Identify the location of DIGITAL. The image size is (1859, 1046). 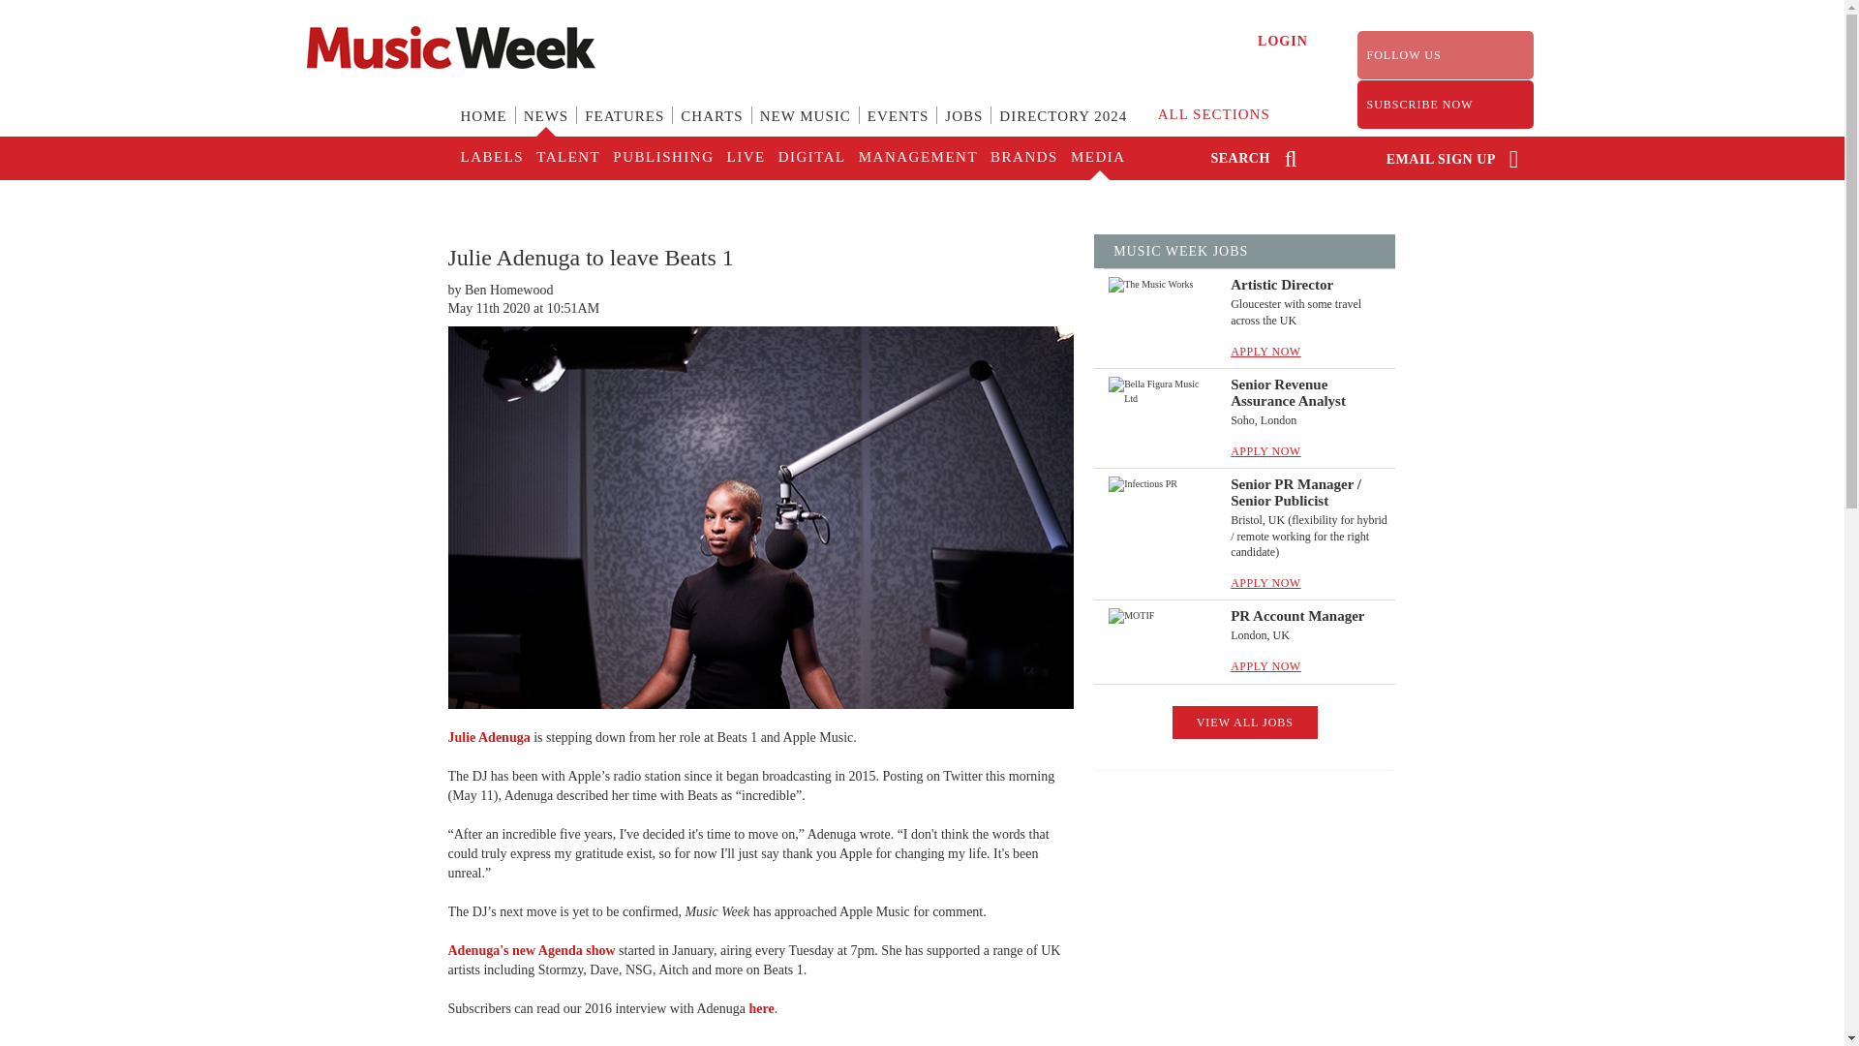
(811, 158).